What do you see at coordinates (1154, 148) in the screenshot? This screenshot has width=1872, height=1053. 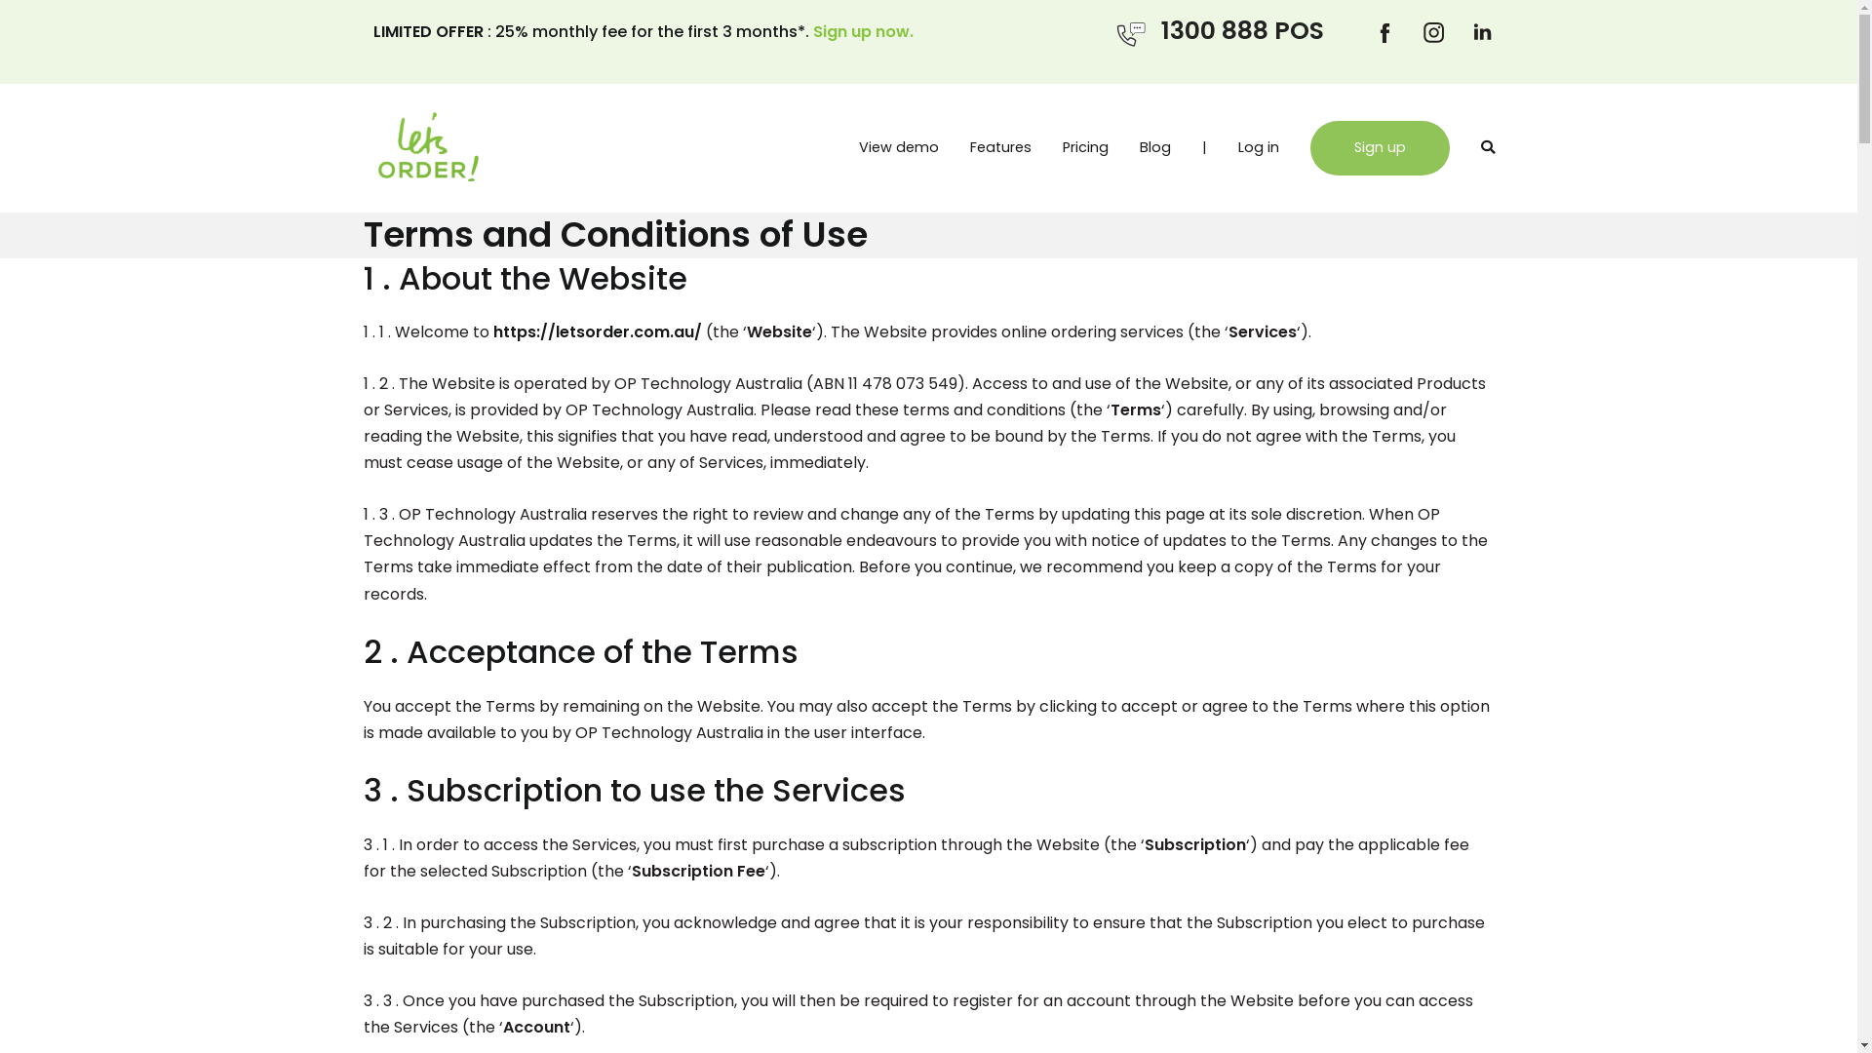 I see `Blog` at bounding box center [1154, 148].